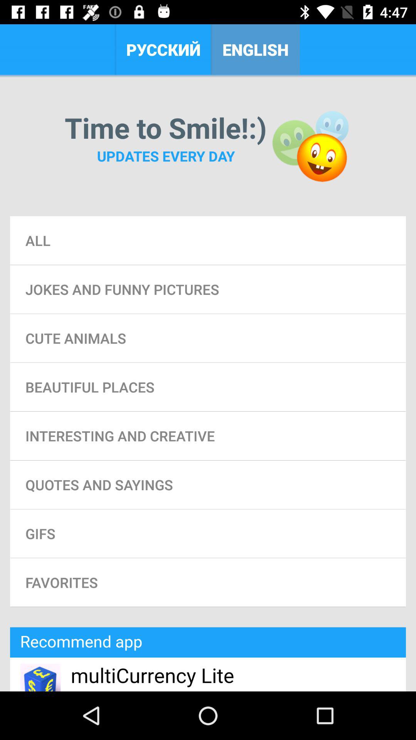  What do you see at coordinates (208, 484) in the screenshot?
I see `select the icon below the interesting and creative item` at bounding box center [208, 484].